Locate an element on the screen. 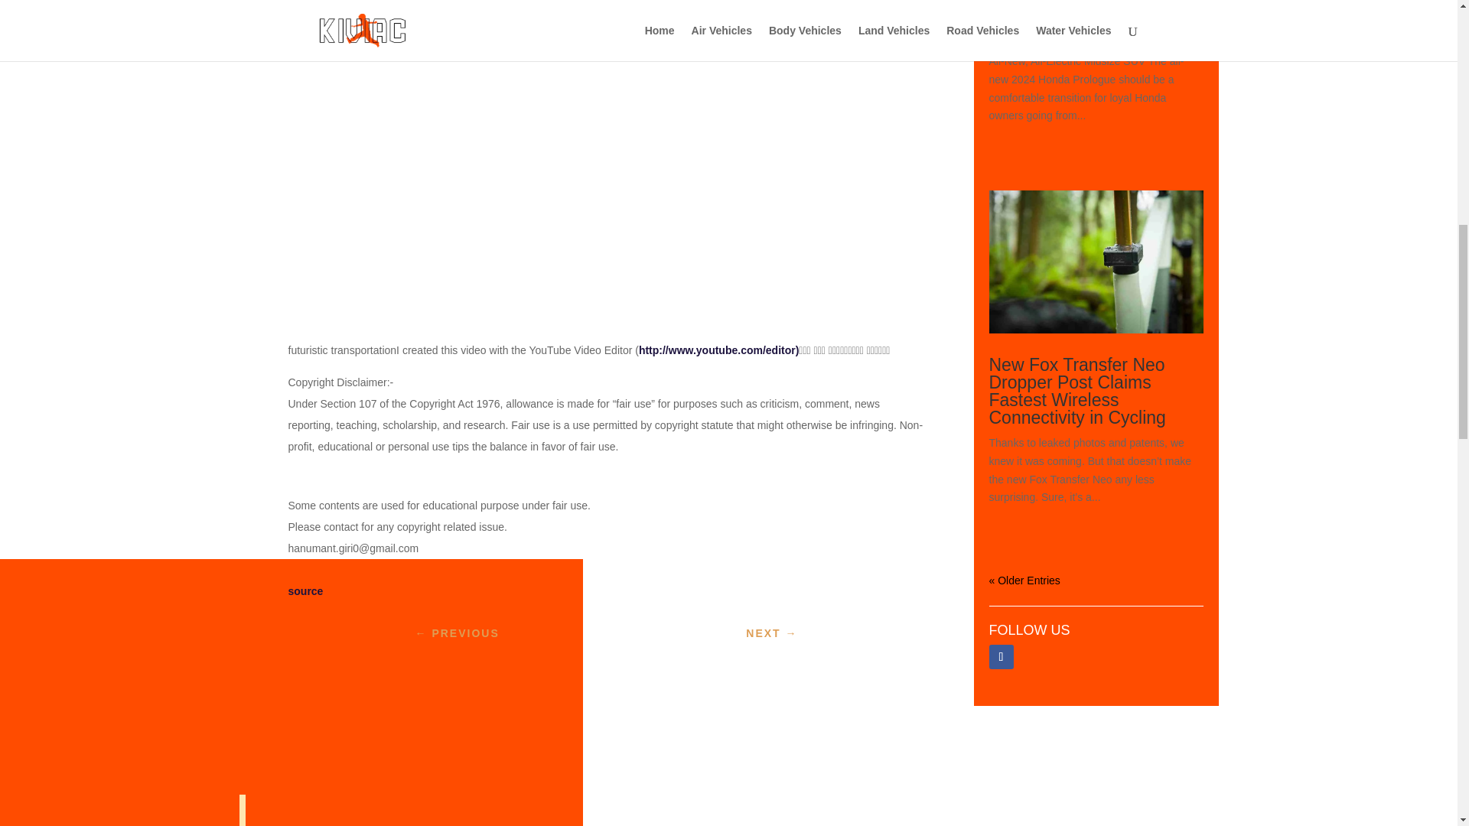  source is located at coordinates (305, 590).